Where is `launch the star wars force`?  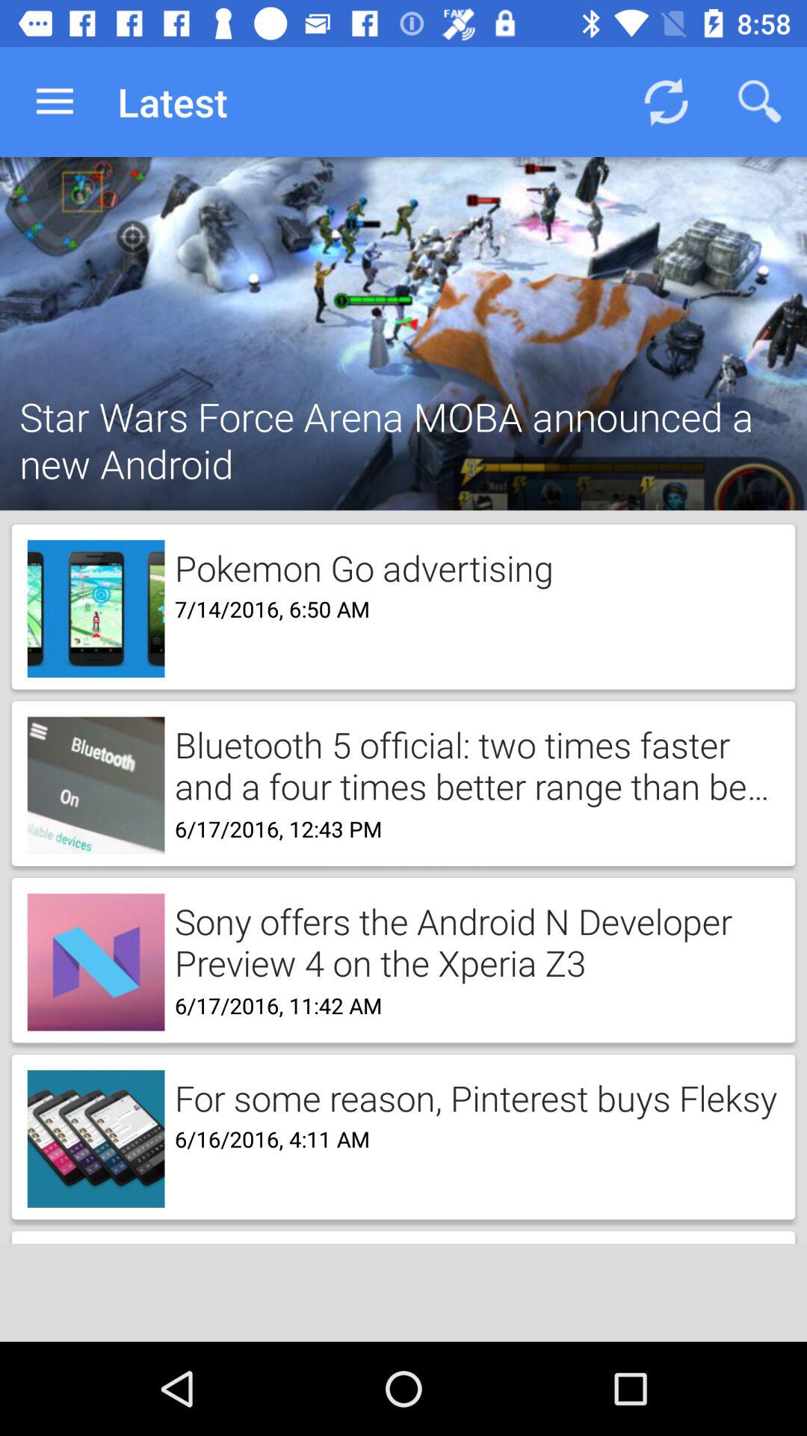
launch the star wars force is located at coordinates (403, 420).